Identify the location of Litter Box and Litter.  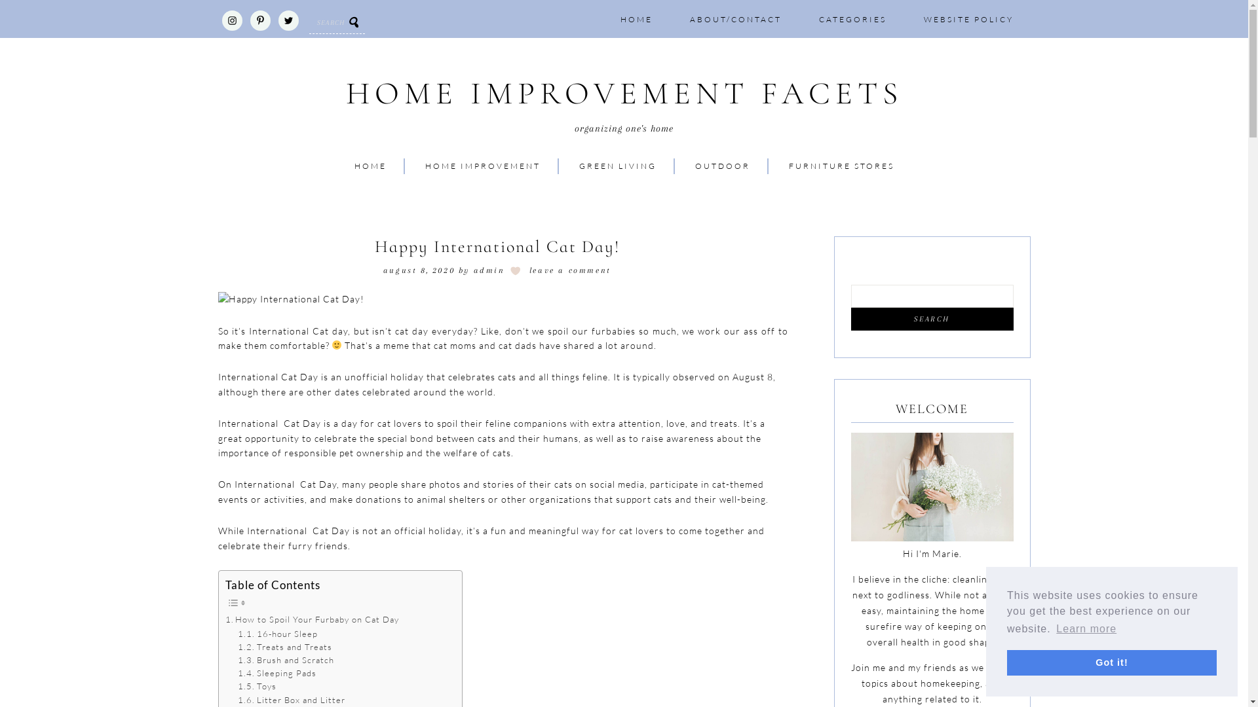
(292, 700).